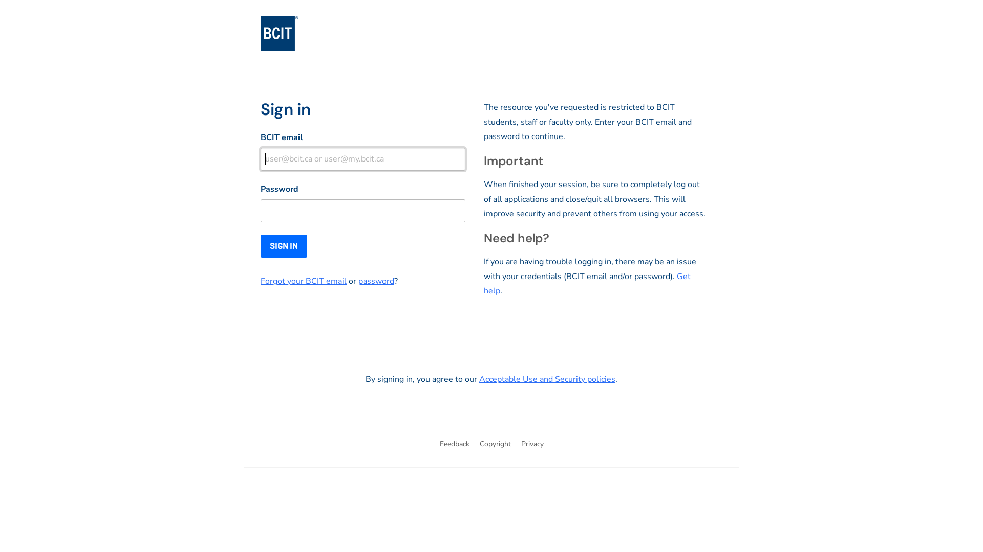  What do you see at coordinates (587, 284) in the screenshot?
I see `Get help` at bounding box center [587, 284].